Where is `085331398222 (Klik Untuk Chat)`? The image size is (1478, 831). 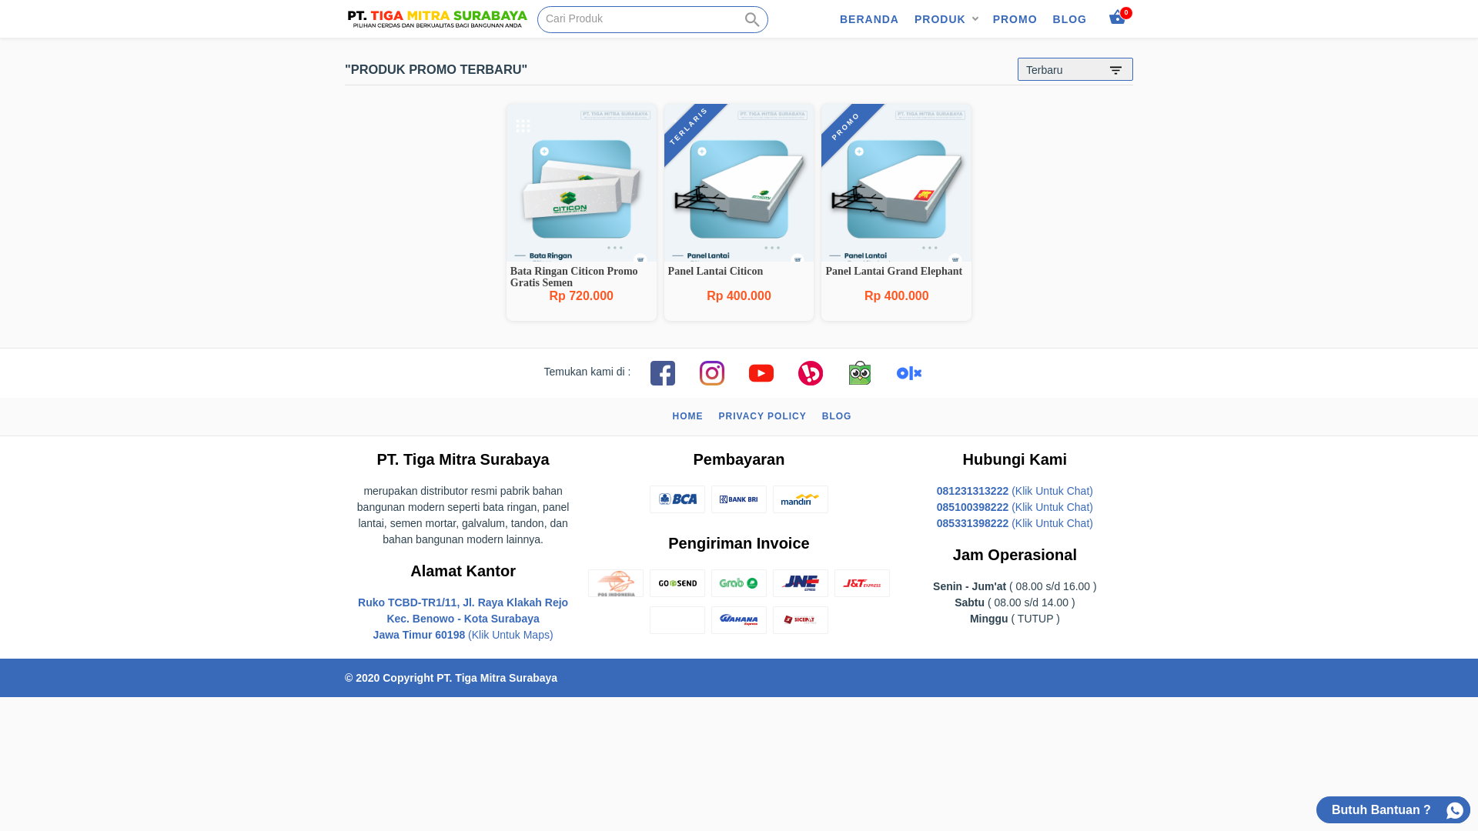 085331398222 (Klik Untuk Chat) is located at coordinates (1015, 523).